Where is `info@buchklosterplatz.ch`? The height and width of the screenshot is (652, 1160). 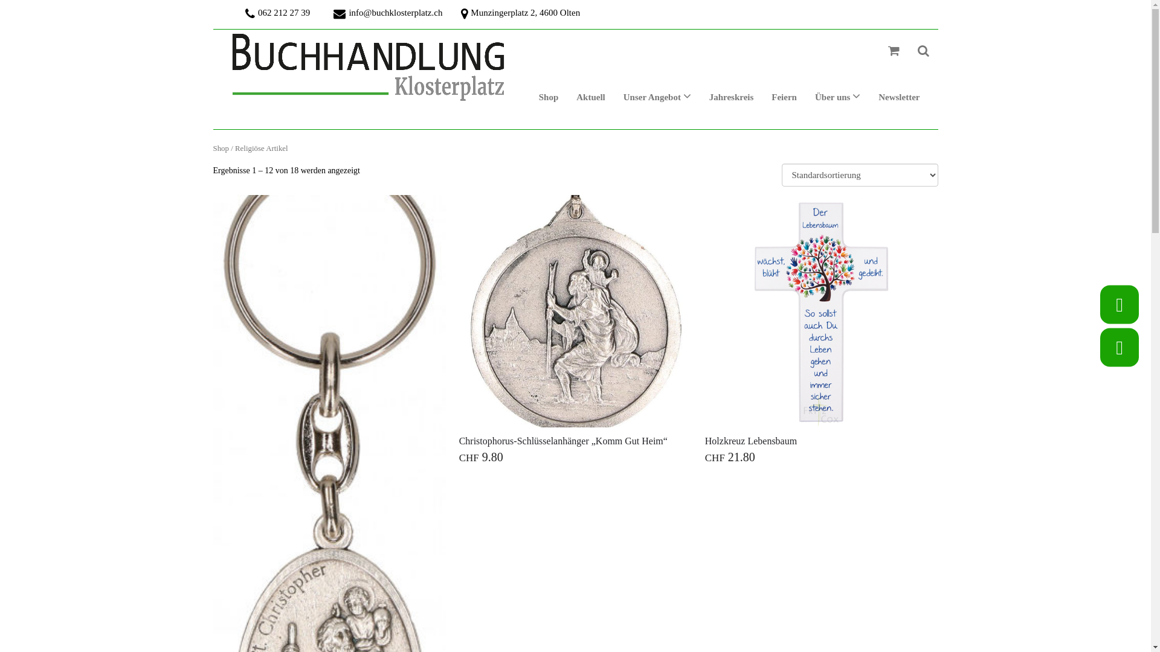 info@buchklosterplatz.ch is located at coordinates (391, 14).